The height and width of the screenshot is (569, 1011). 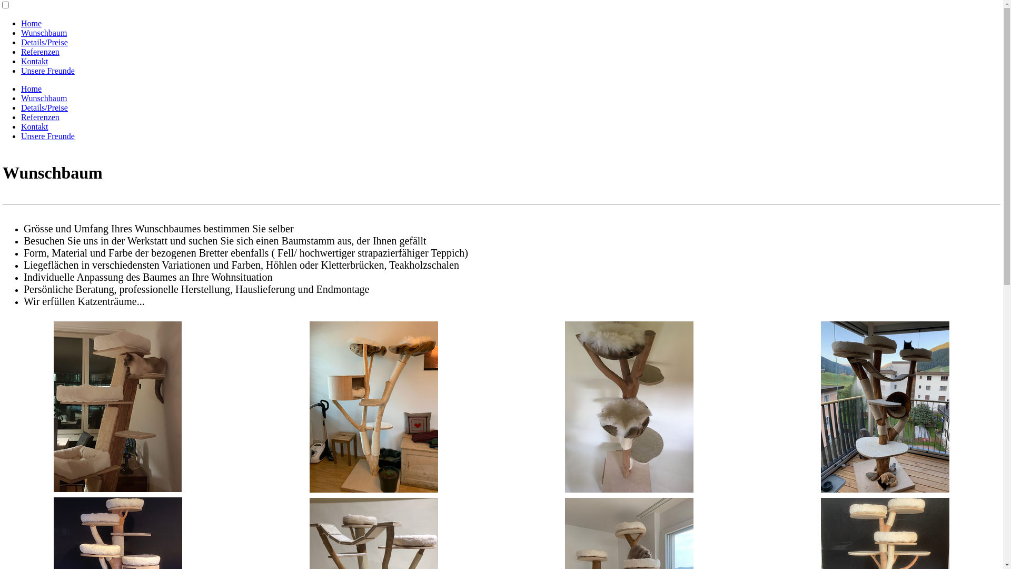 What do you see at coordinates (44, 107) in the screenshot?
I see `Details/Preise` at bounding box center [44, 107].